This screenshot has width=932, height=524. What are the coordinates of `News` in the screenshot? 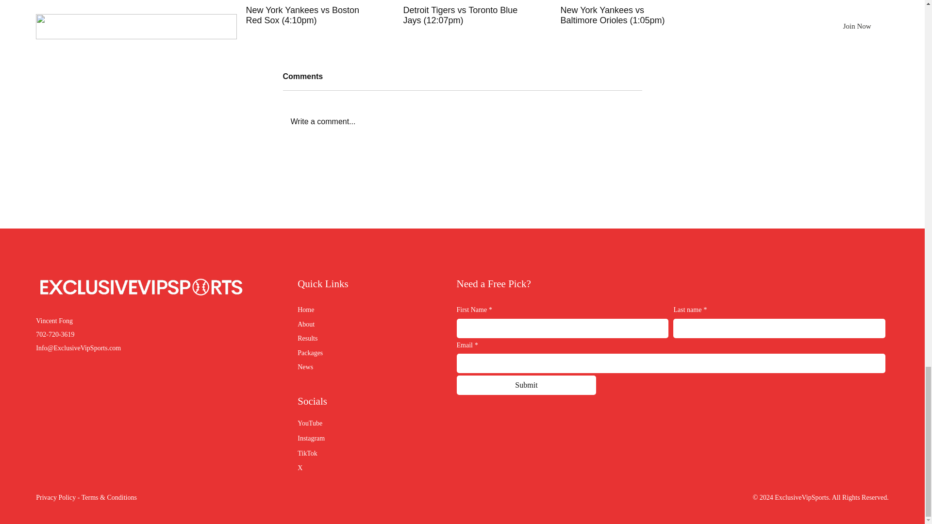 It's located at (347, 367).